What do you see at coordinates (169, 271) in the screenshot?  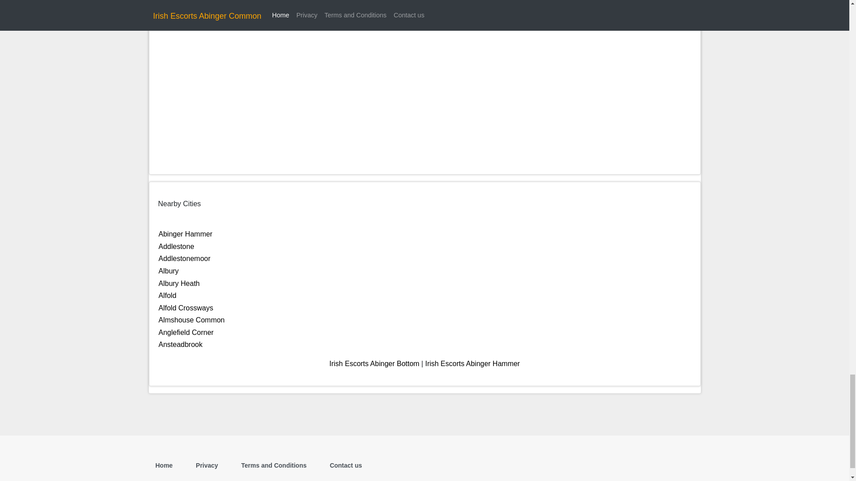 I see `Albury` at bounding box center [169, 271].